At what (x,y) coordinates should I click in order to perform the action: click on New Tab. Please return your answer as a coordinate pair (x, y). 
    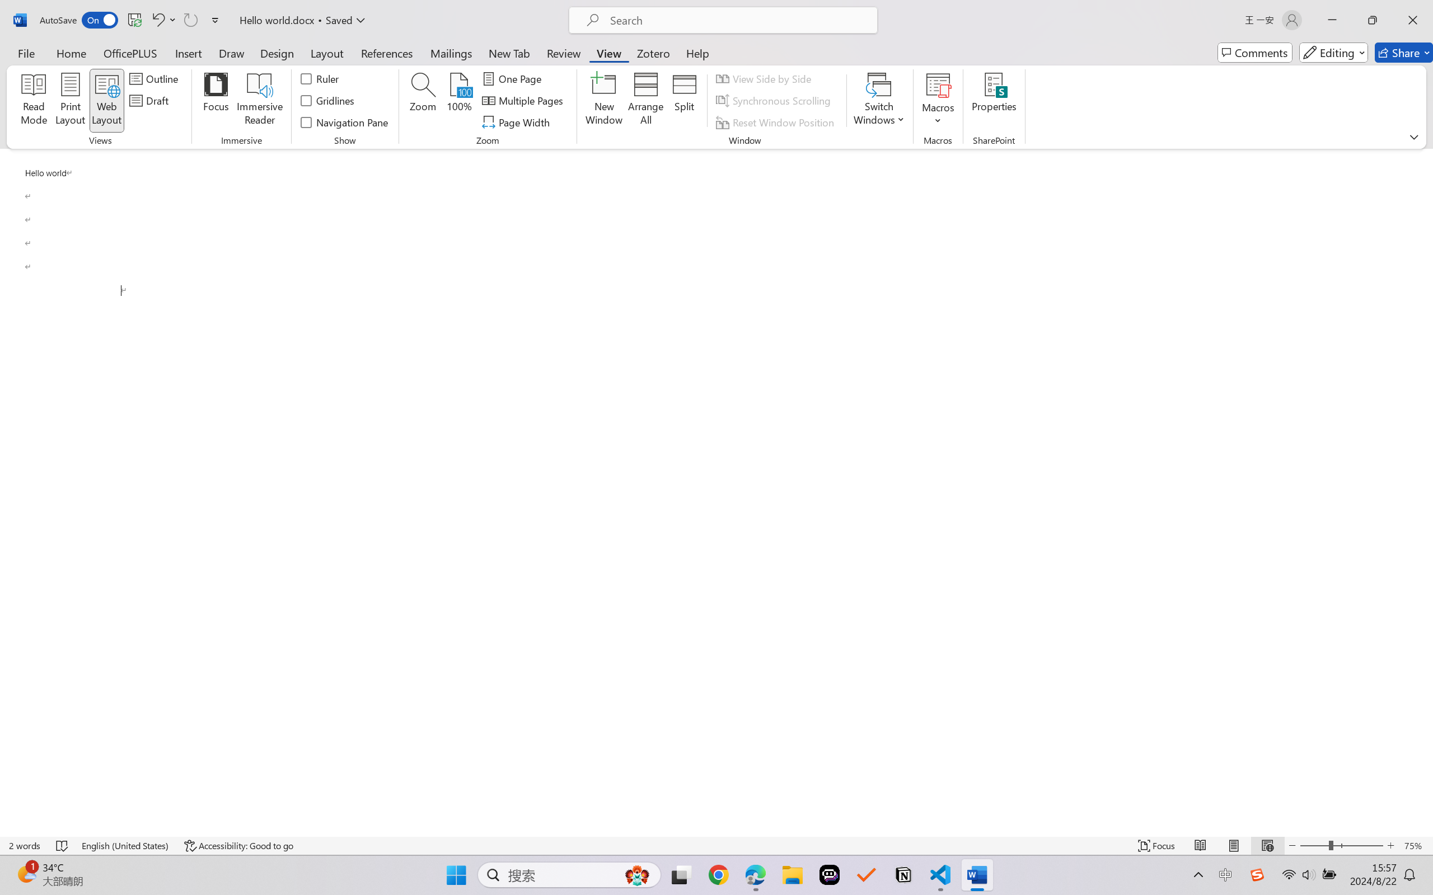
    Looking at the image, I should click on (509, 53).